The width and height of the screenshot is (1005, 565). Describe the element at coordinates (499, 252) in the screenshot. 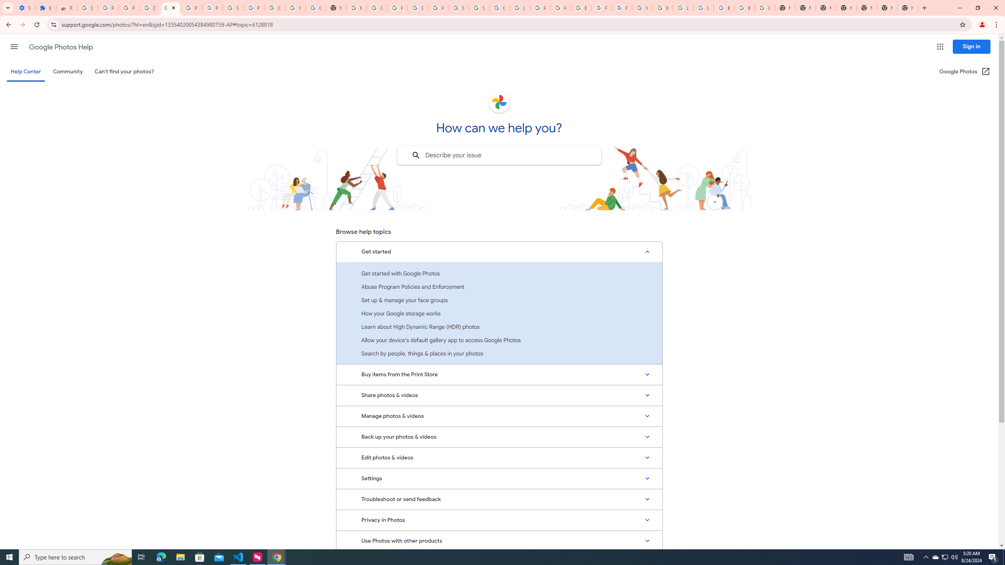

I see `Get started, Expanded list with 7 items` at that location.